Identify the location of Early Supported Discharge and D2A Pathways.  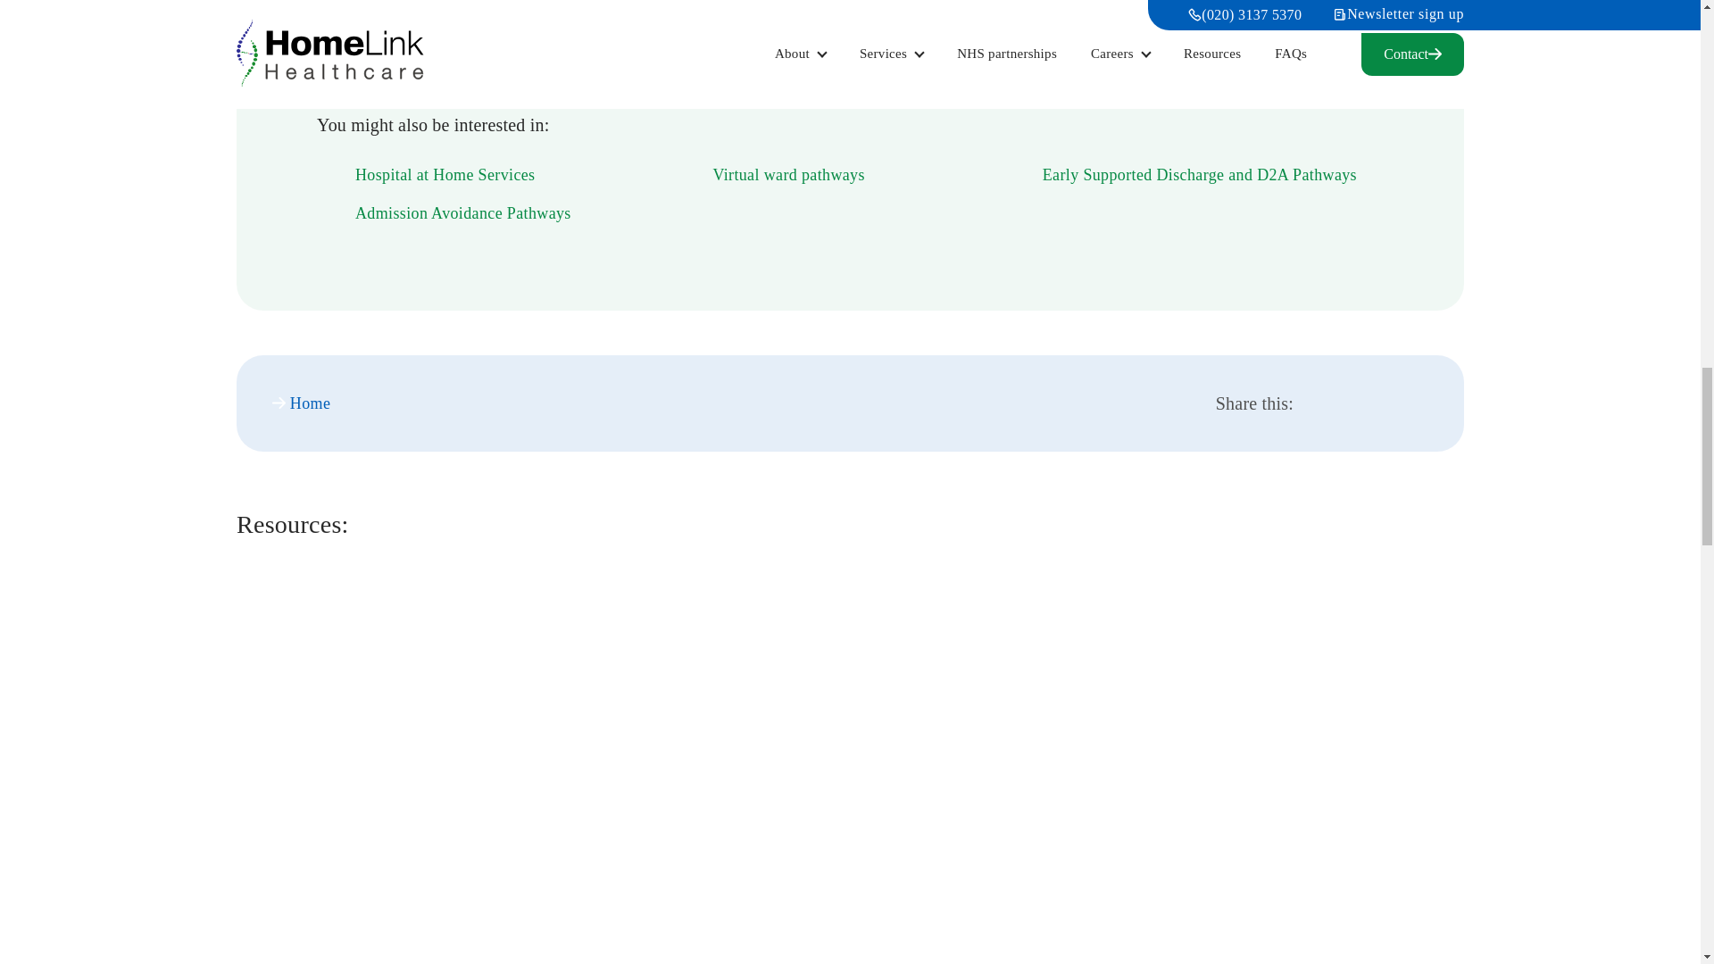
(1180, 175).